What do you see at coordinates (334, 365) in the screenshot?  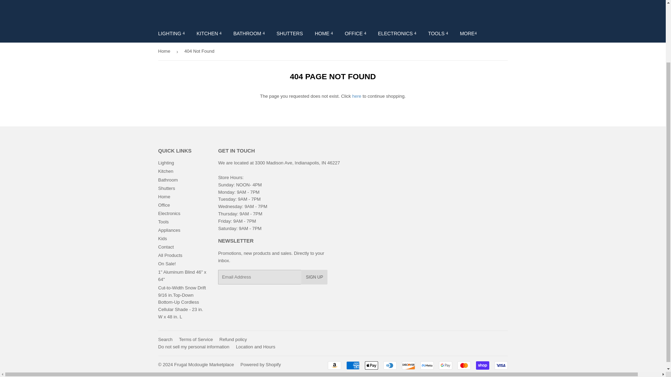 I see `Amazon` at bounding box center [334, 365].